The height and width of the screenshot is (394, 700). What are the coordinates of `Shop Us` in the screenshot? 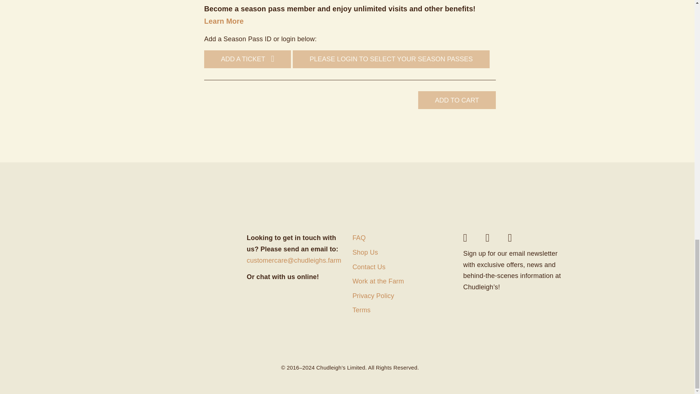 It's located at (402, 254).